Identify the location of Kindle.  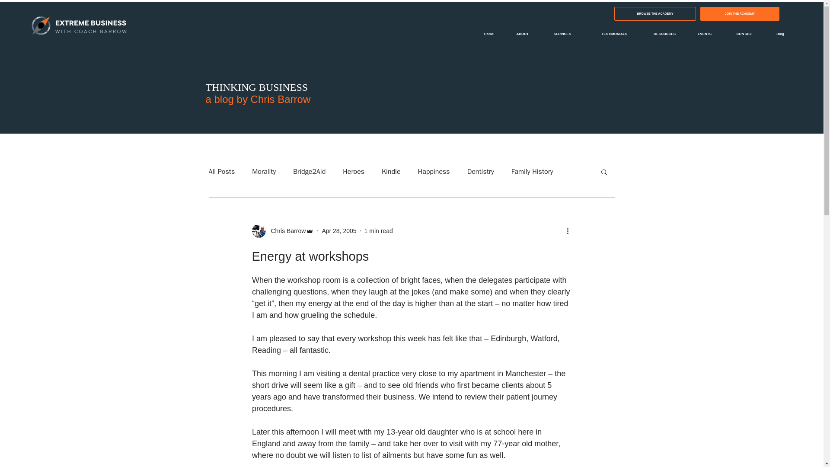
(391, 171).